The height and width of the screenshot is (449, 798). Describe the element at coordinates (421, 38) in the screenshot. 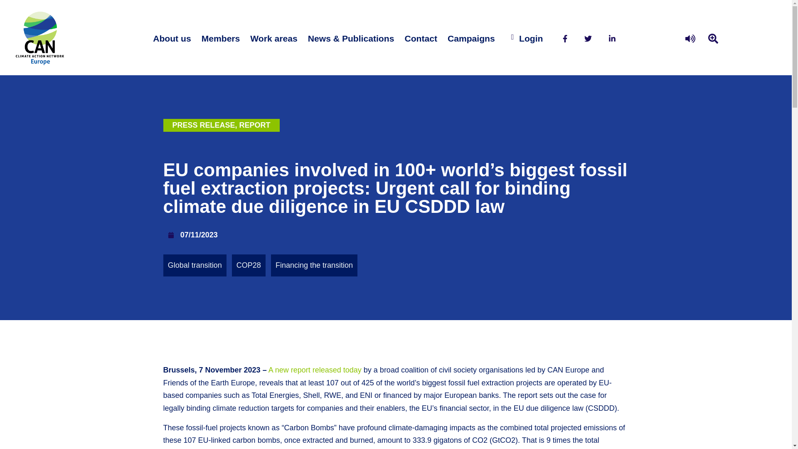

I see `Contact` at that location.